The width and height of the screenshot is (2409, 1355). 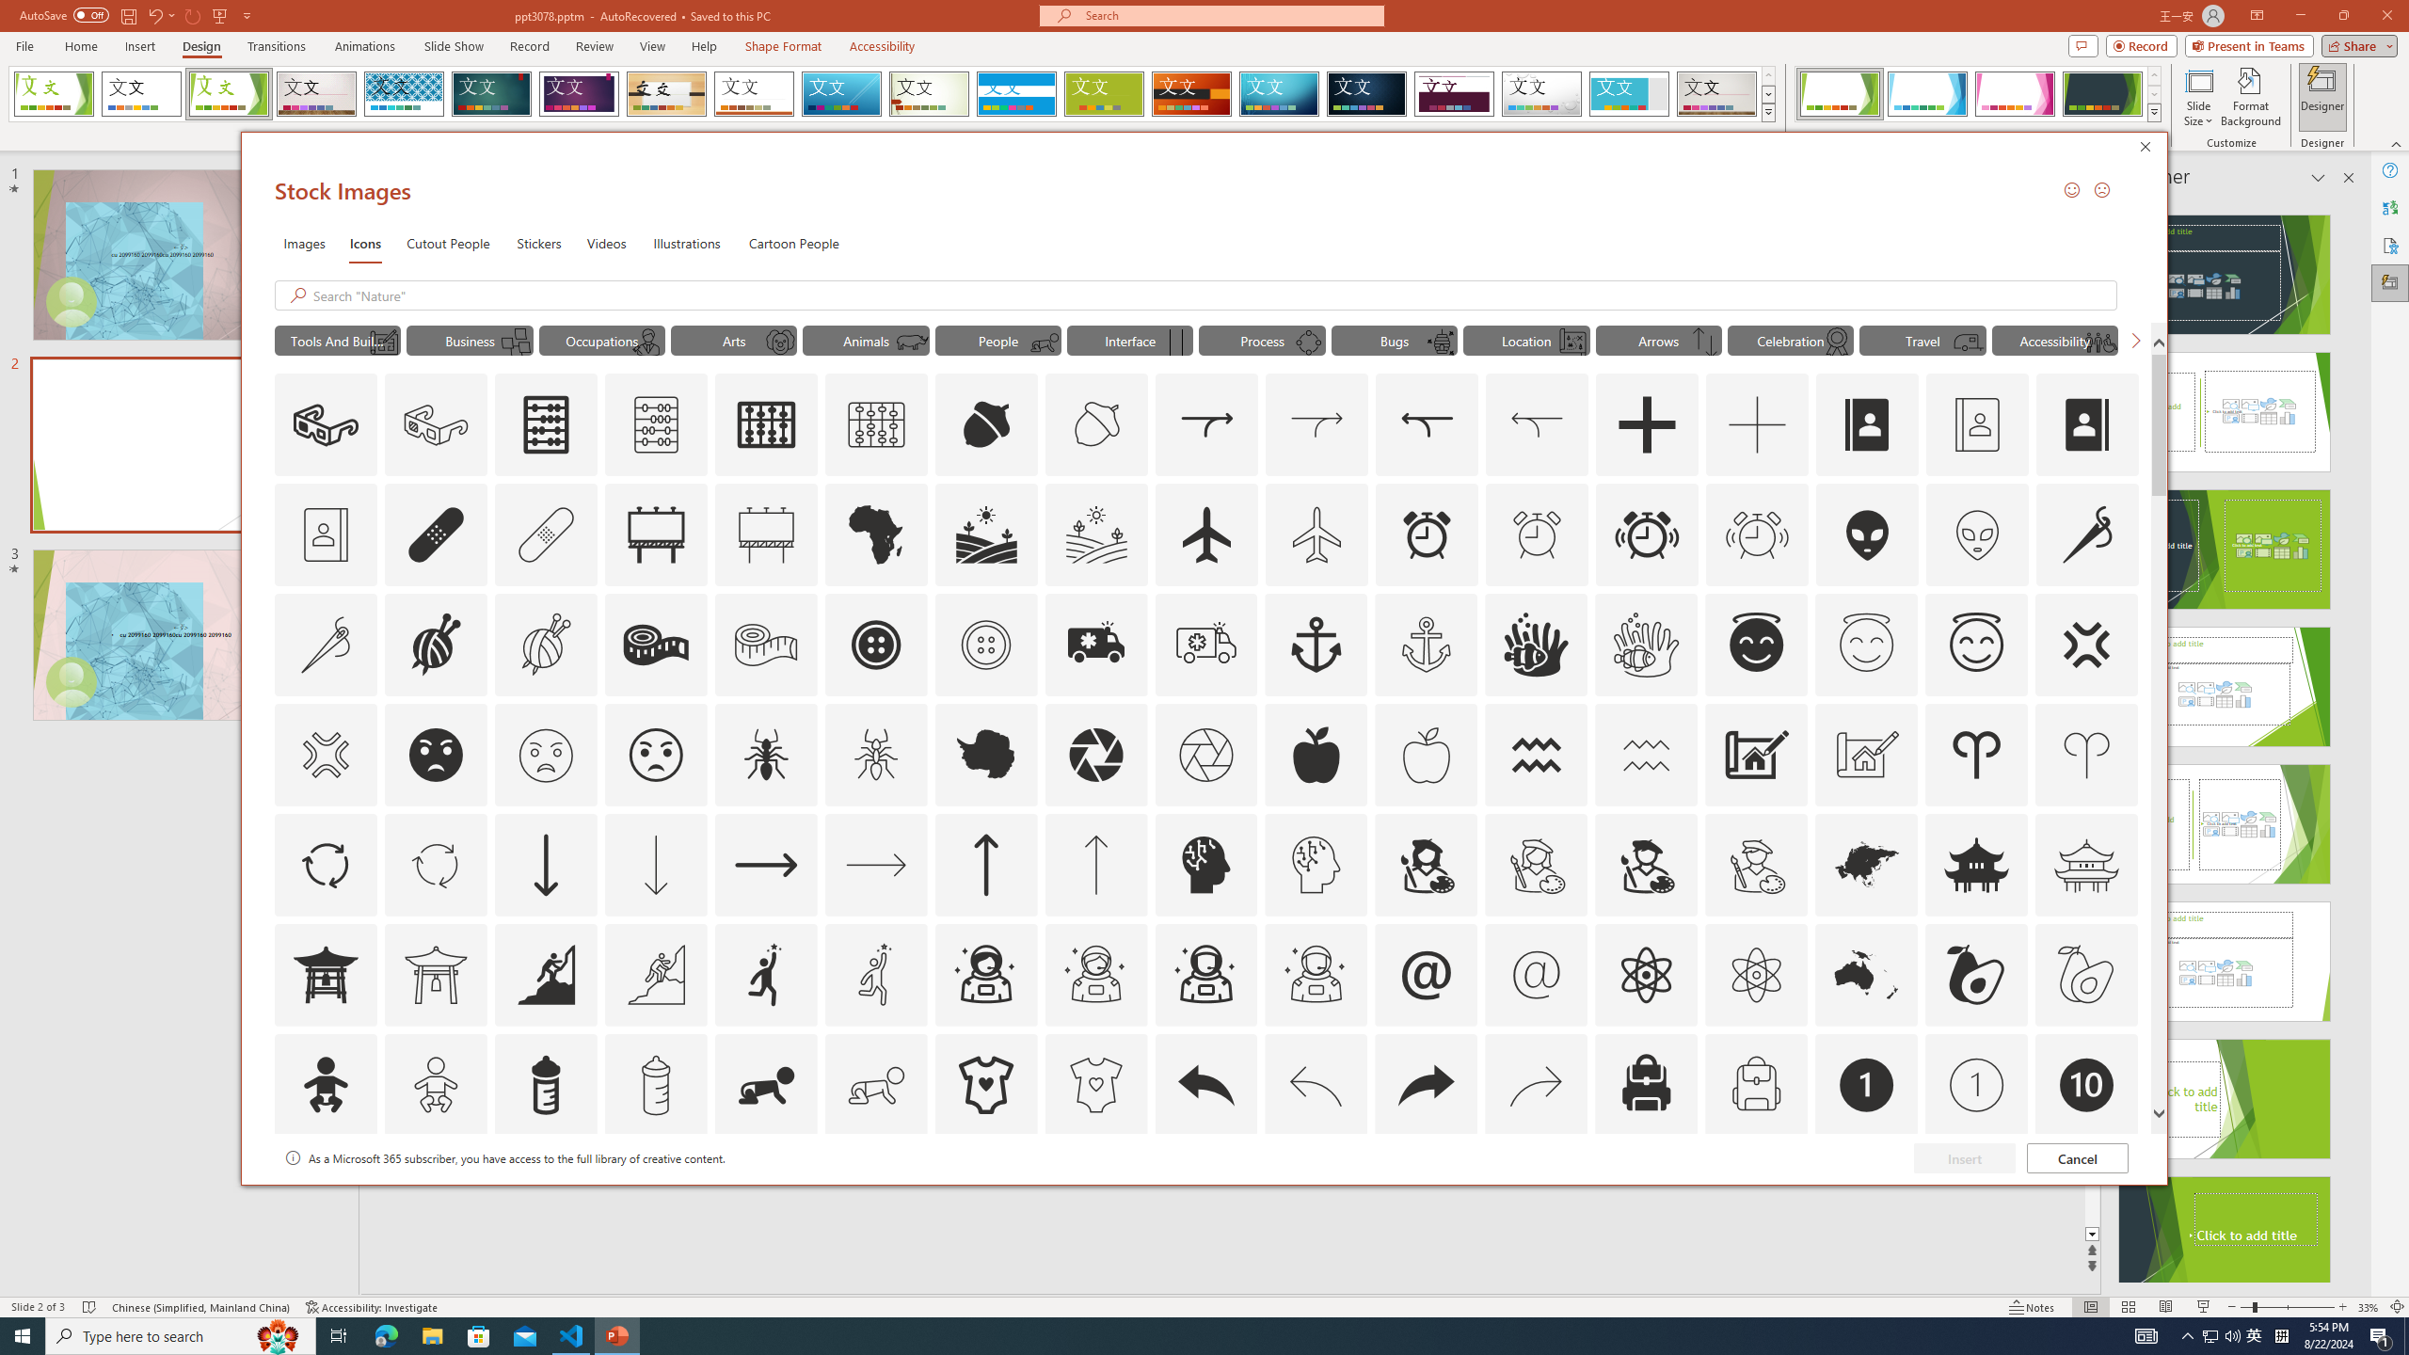 I want to click on AutomationID: Icons_ArtistFemale, so click(x=1426, y=864).